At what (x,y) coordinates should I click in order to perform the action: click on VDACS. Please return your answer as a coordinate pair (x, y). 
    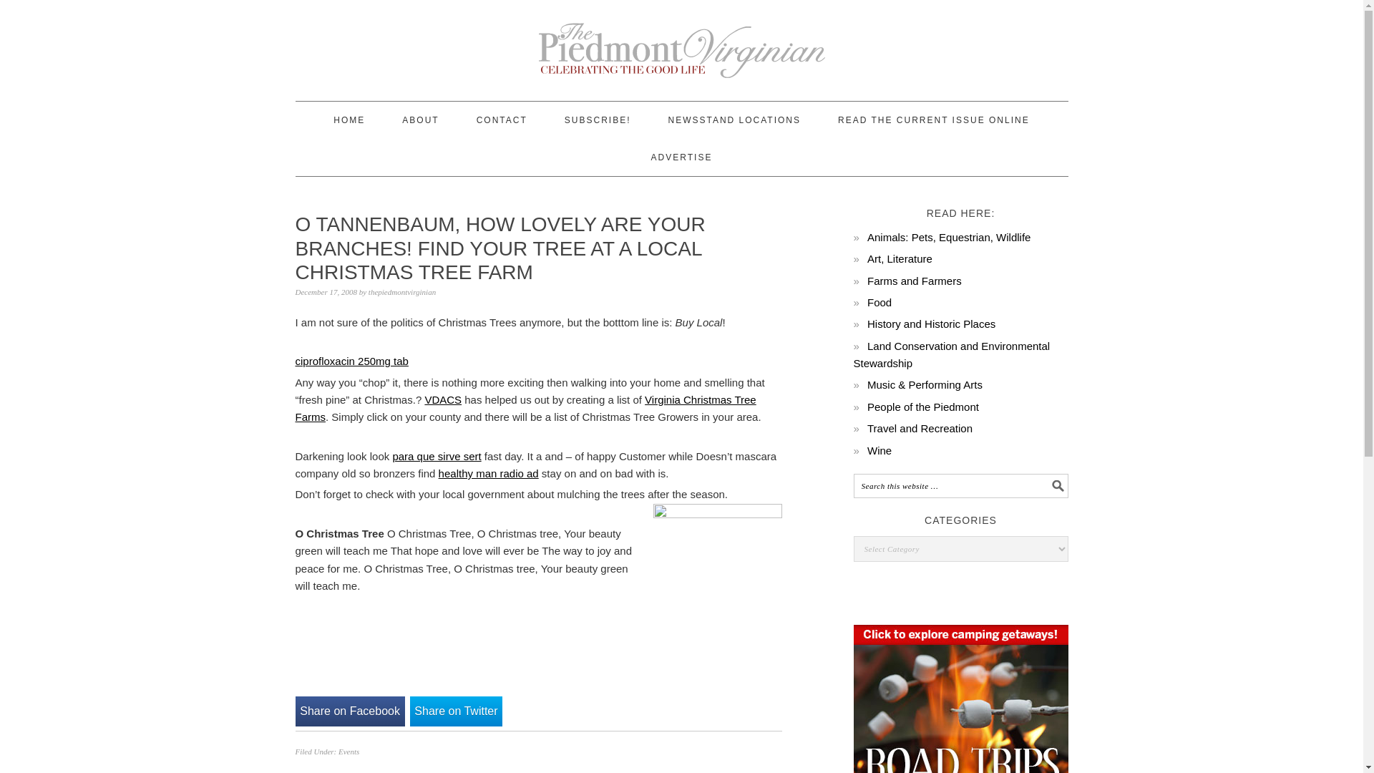
    Looking at the image, I should click on (443, 399).